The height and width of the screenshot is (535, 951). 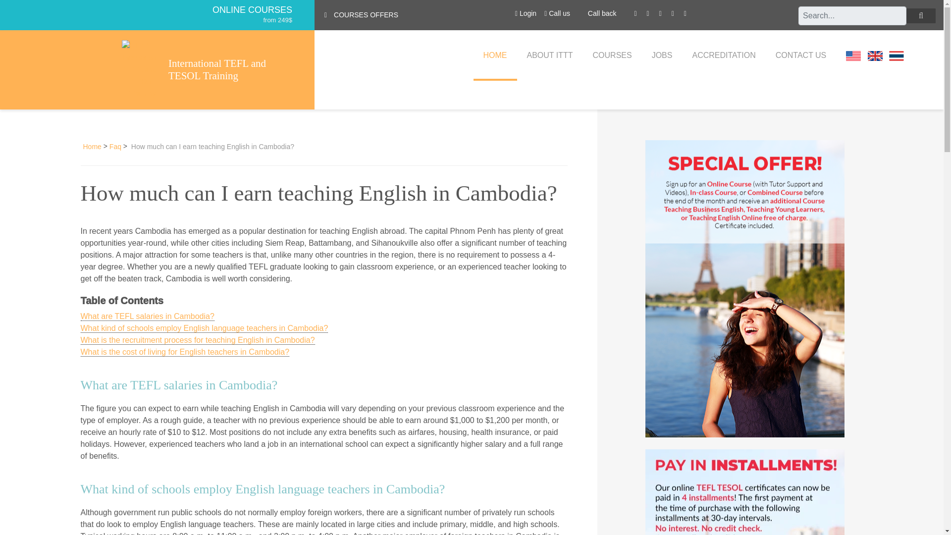 I want to click on ONLINE COURSES, so click(x=252, y=10).